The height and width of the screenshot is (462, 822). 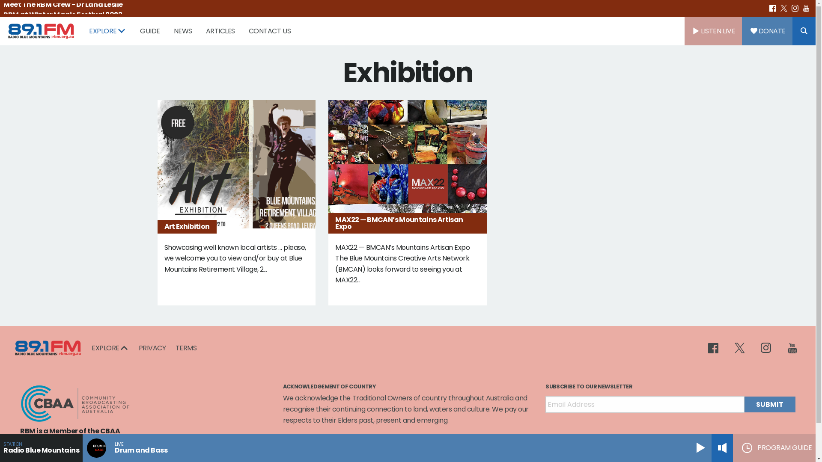 I want to click on  , so click(x=784, y=9).